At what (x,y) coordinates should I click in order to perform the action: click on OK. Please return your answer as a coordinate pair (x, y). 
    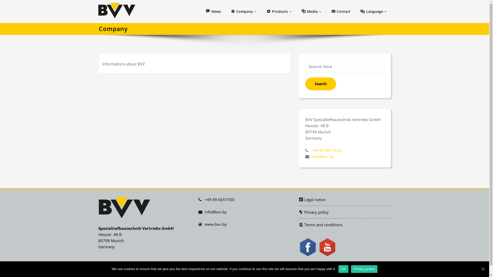
    Looking at the image, I should click on (344, 269).